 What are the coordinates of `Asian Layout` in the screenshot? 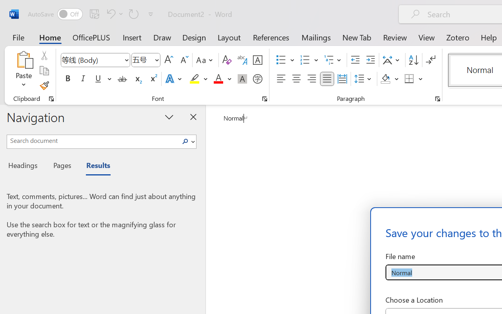 It's located at (392, 60).